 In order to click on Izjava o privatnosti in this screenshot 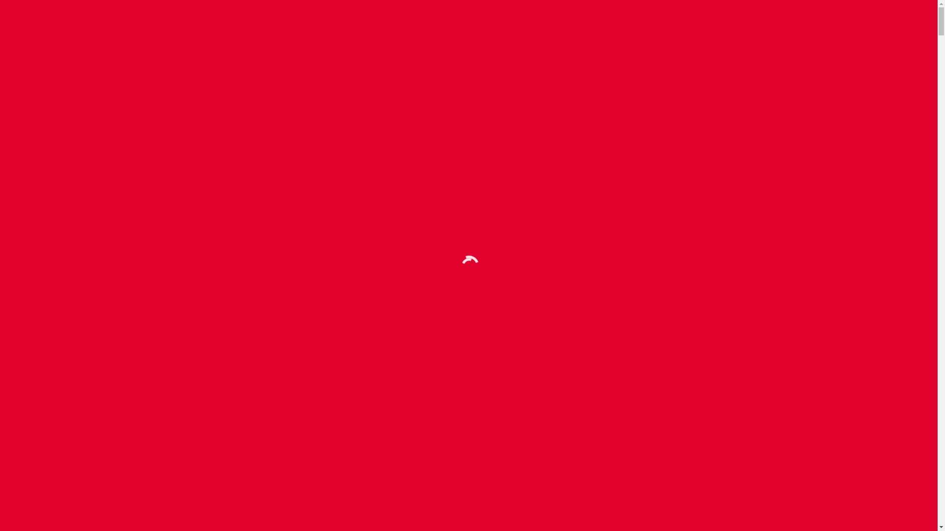, I will do `click(521, 512)`.